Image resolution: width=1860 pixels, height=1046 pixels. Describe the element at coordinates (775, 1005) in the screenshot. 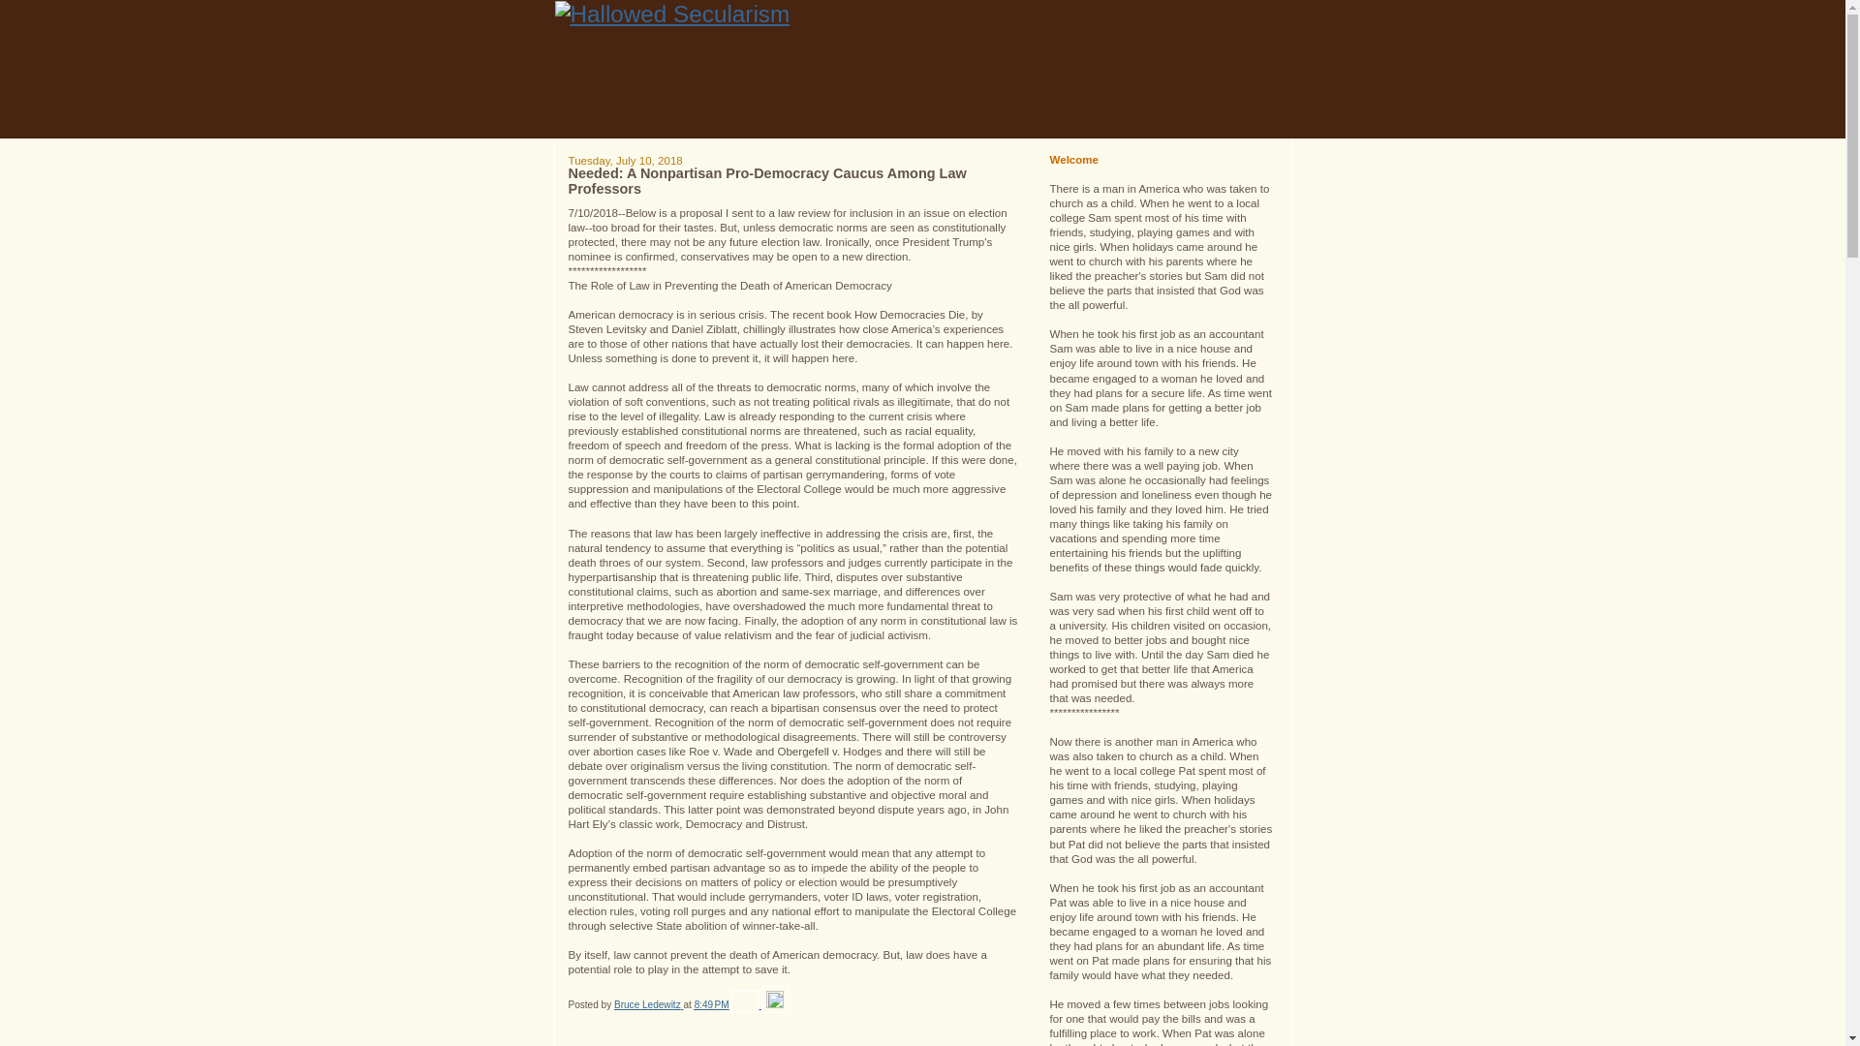

I see `Edit Post` at that location.